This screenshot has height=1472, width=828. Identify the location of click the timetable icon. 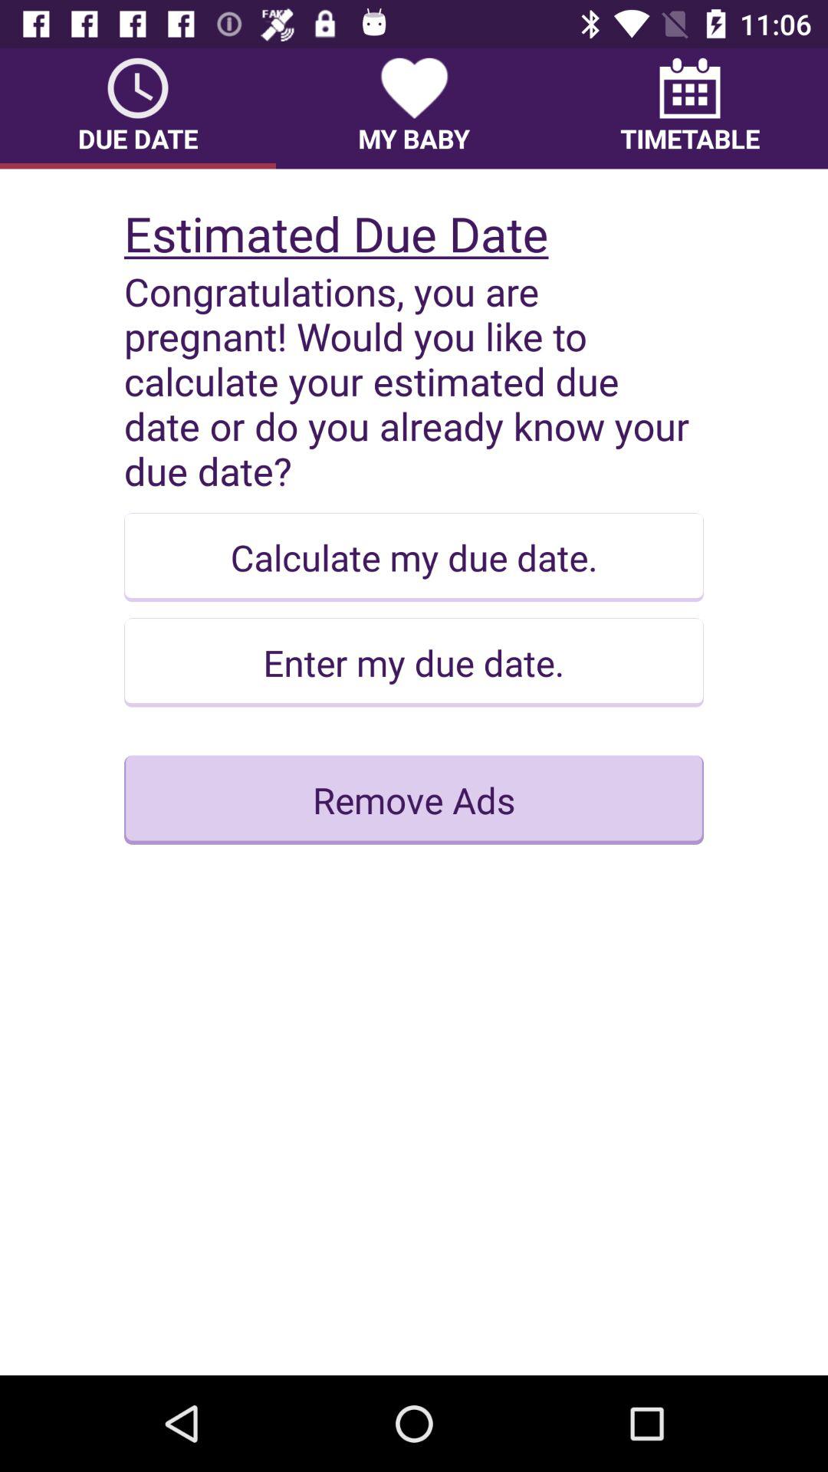
(690, 108).